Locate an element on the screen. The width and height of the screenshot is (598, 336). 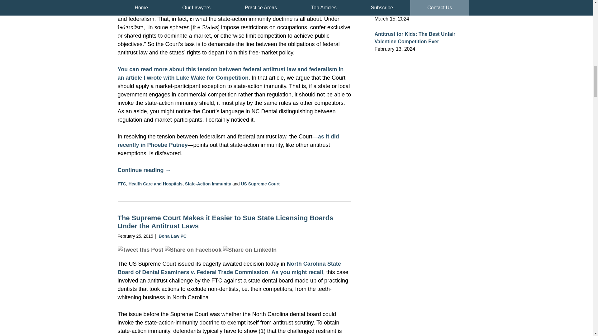
View all posts in Health Care and Hospitals is located at coordinates (155, 184).